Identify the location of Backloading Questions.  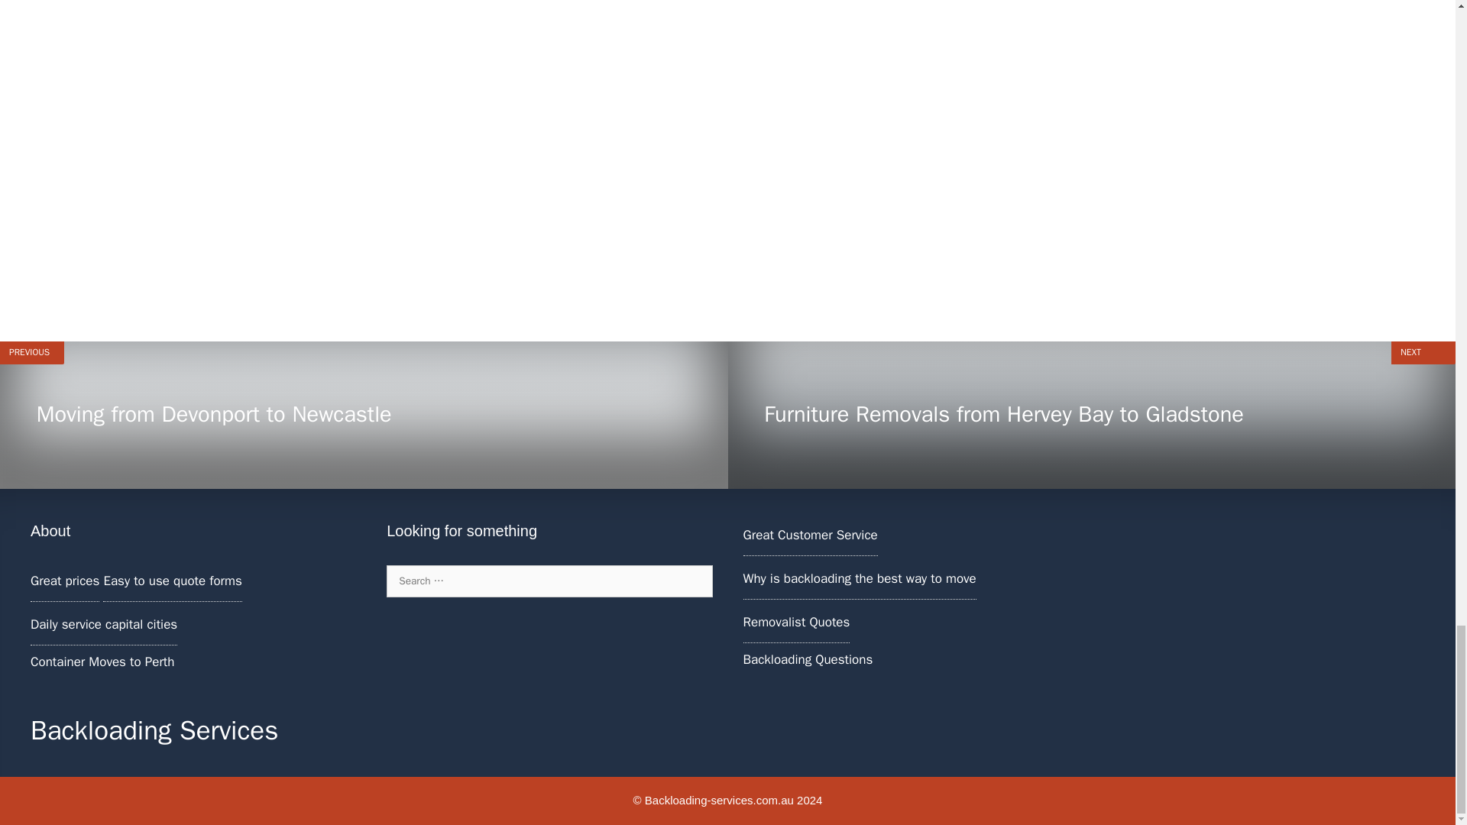
(807, 659).